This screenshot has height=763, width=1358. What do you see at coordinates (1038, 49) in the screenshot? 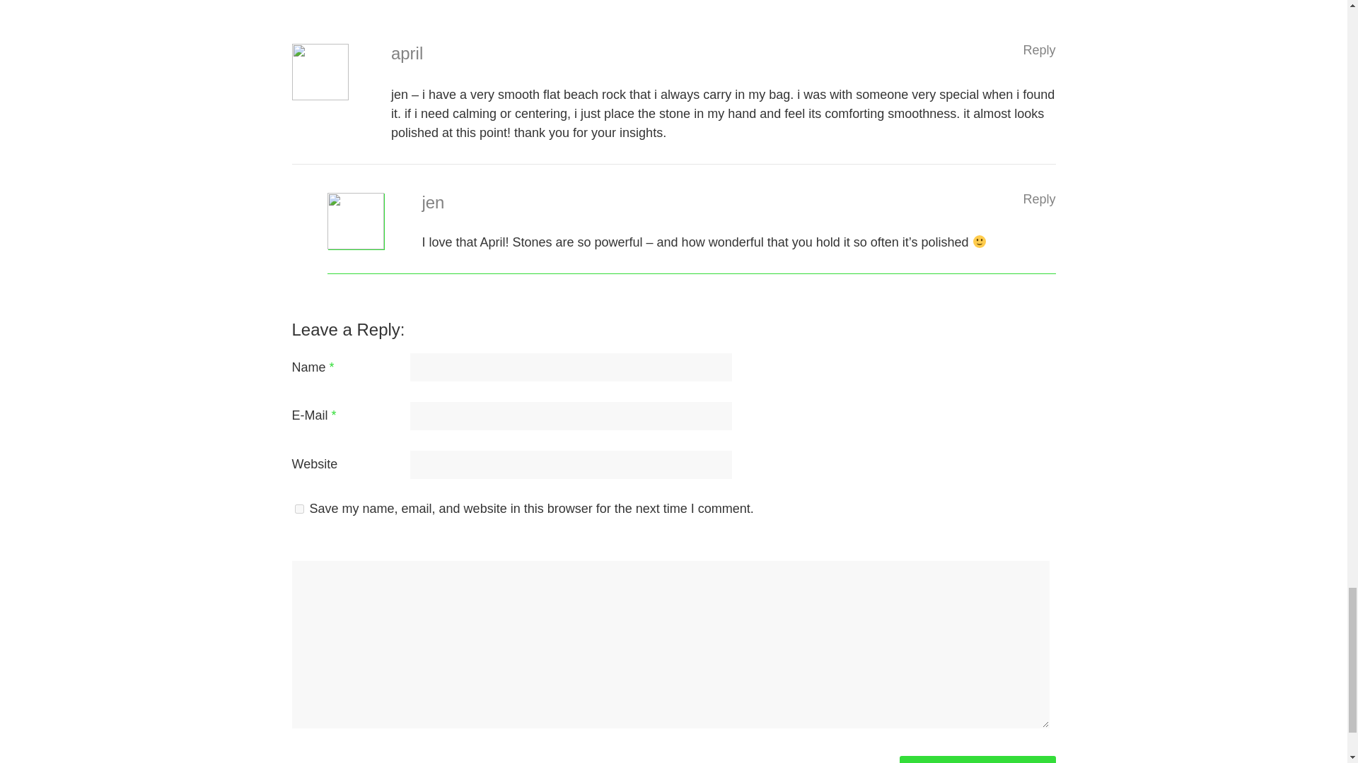
I see `Reply` at bounding box center [1038, 49].